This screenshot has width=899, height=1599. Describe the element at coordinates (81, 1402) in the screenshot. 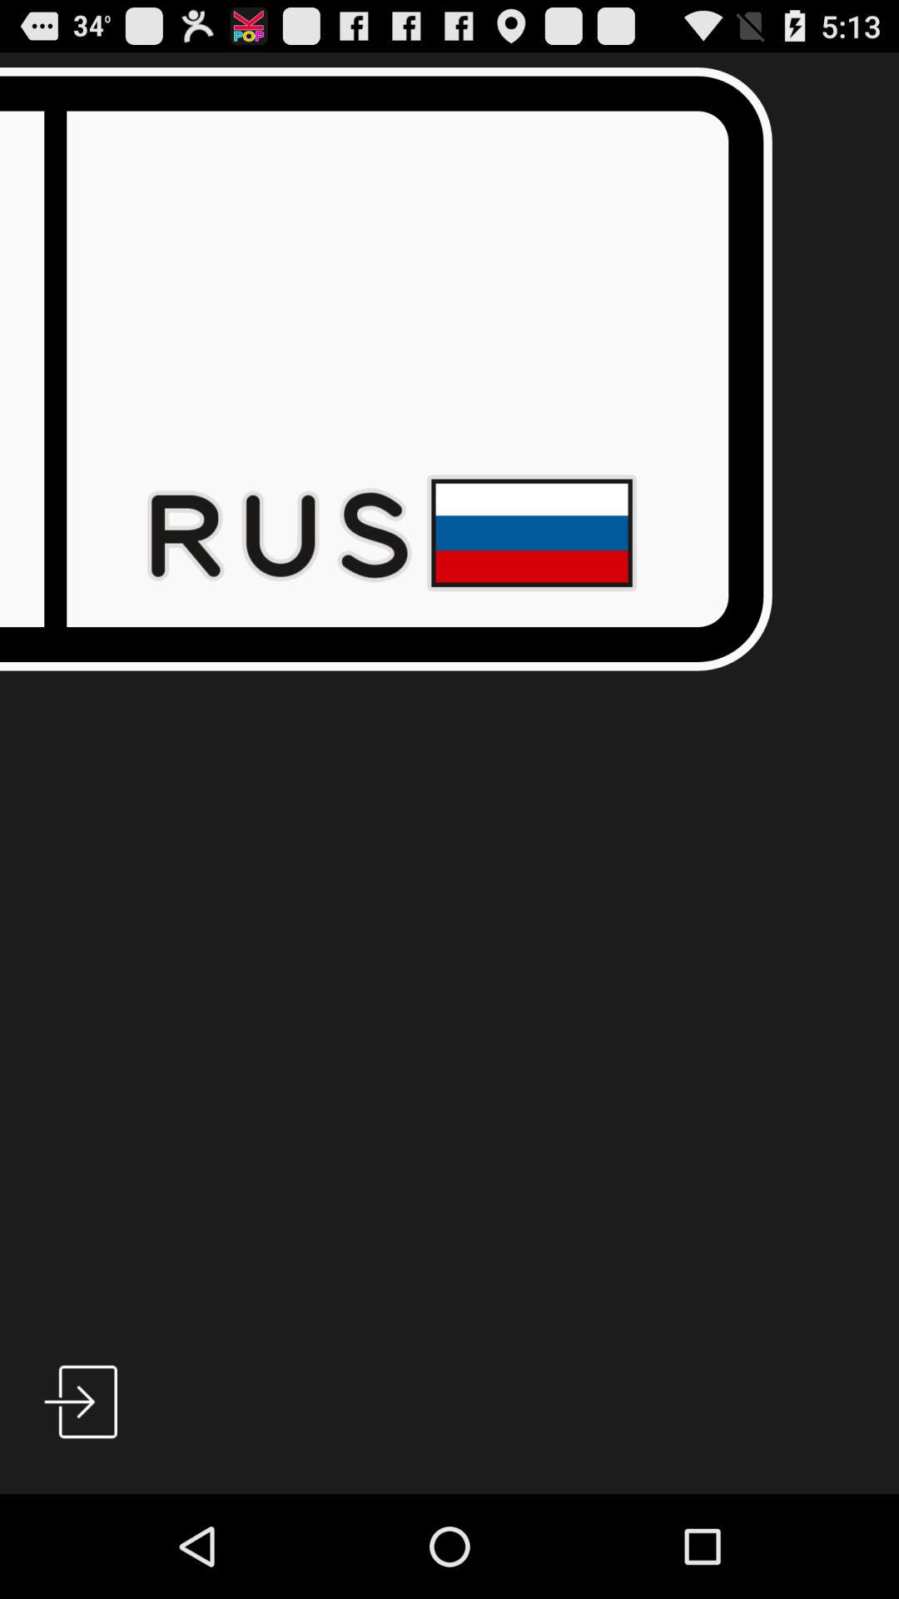

I see `press the item at the bottom left corner` at that location.